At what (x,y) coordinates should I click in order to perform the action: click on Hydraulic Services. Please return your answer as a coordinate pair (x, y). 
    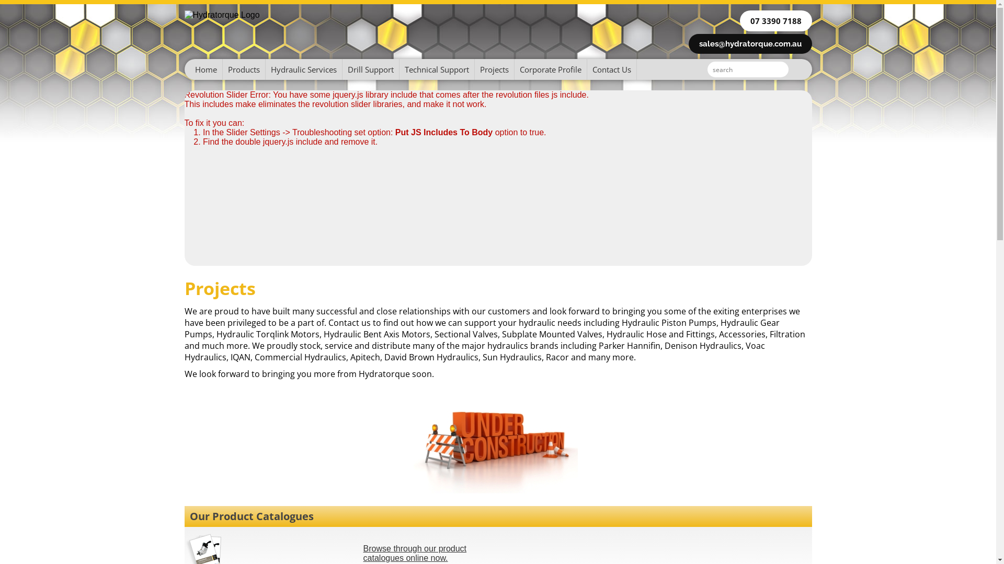
    Looking at the image, I should click on (304, 69).